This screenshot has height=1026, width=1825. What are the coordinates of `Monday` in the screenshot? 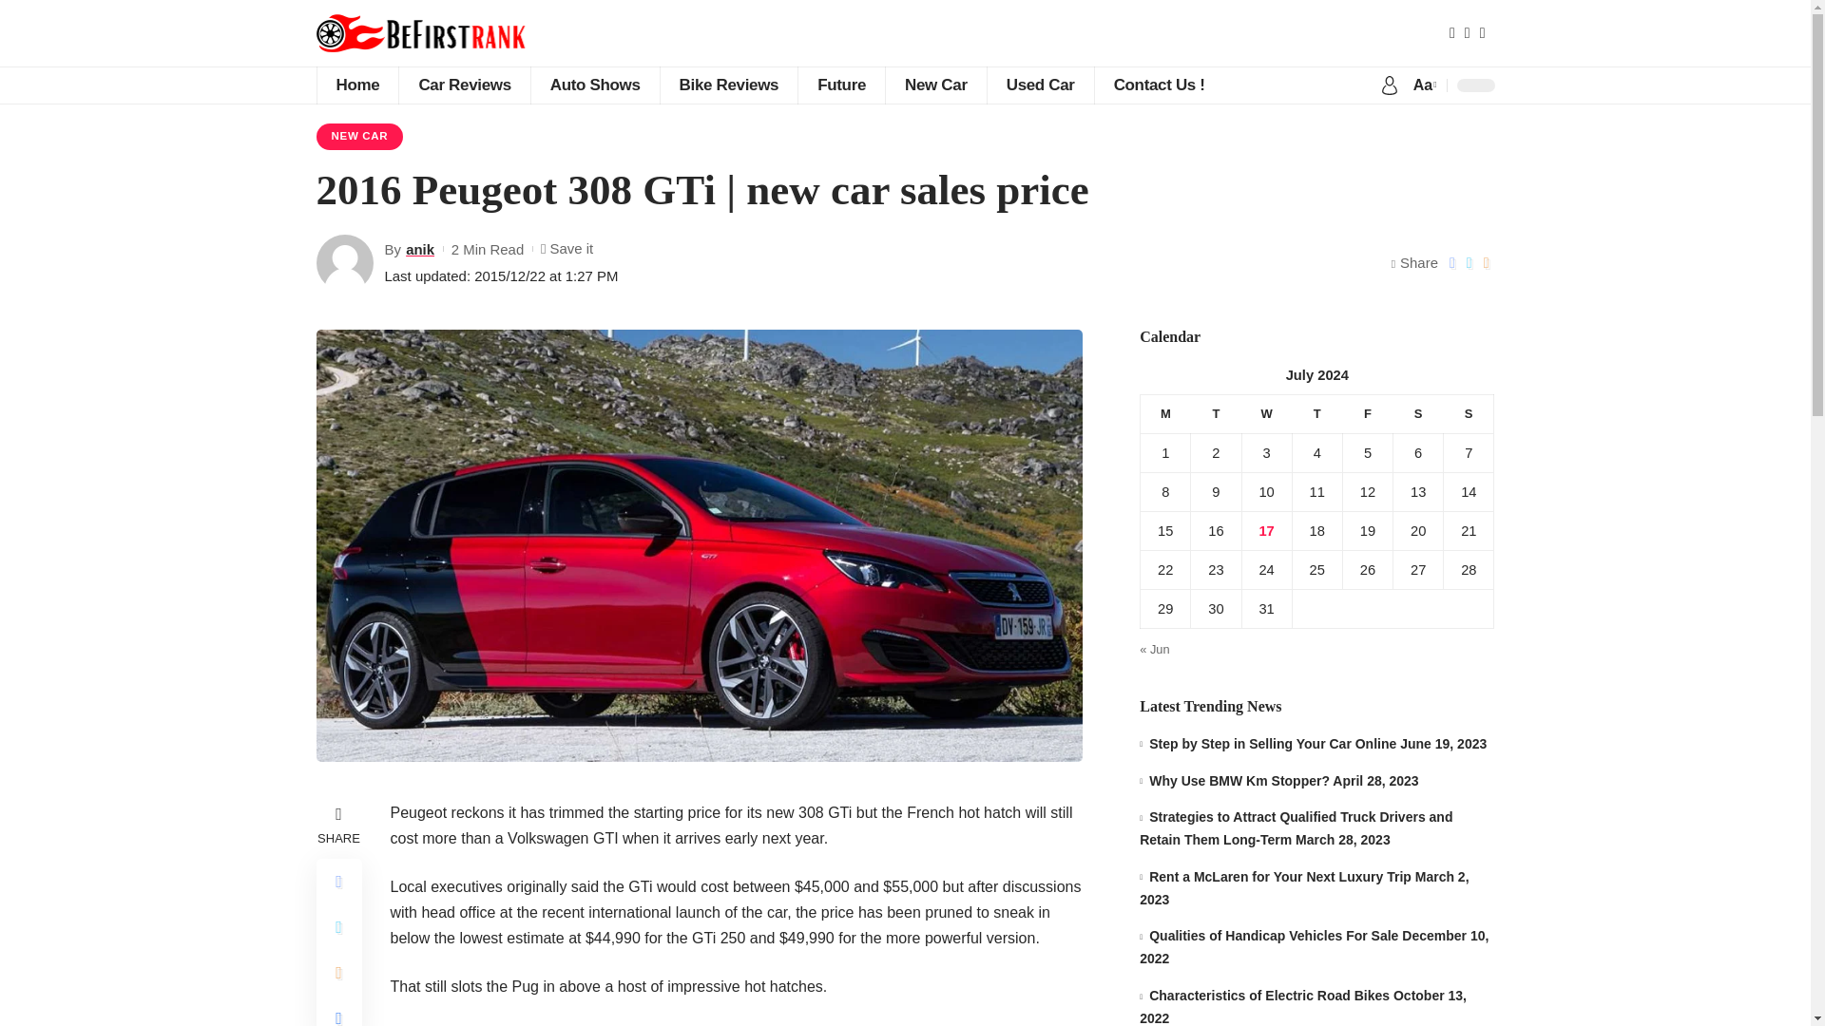 It's located at (1165, 412).